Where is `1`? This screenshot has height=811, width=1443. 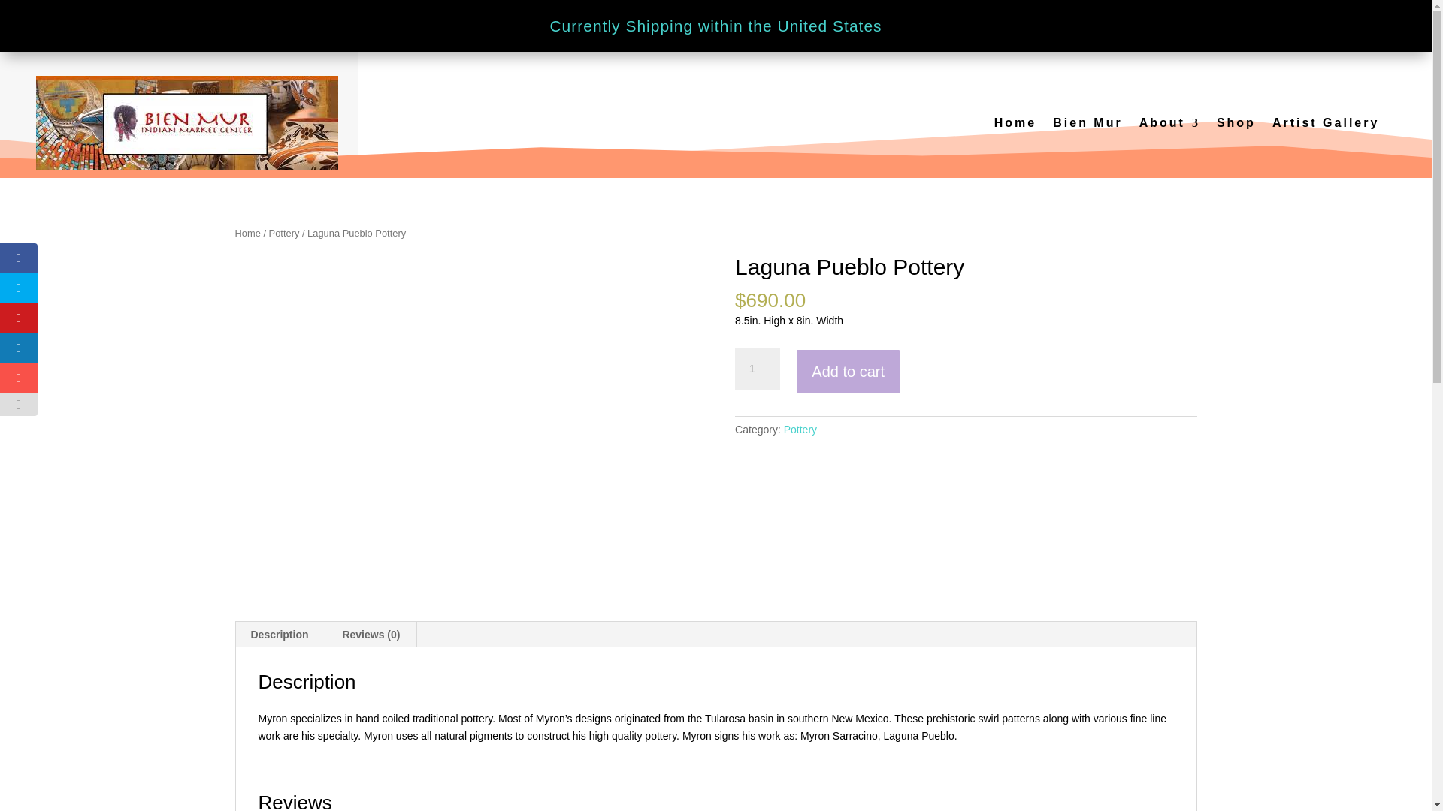 1 is located at coordinates (758, 369).